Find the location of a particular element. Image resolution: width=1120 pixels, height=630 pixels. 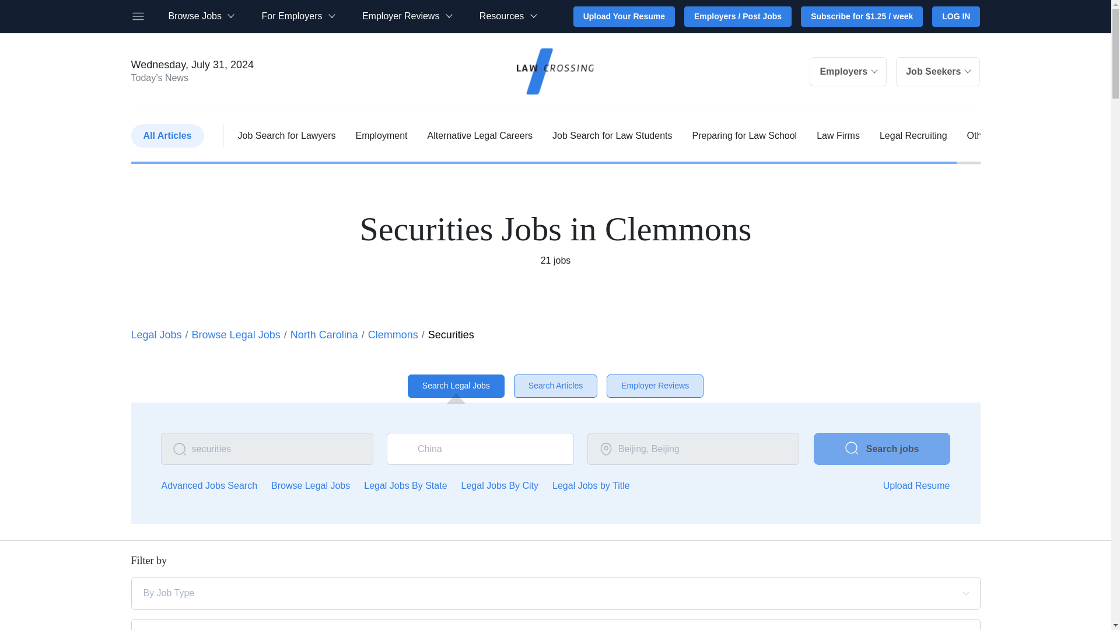

Upload Your Resume is located at coordinates (624, 16).